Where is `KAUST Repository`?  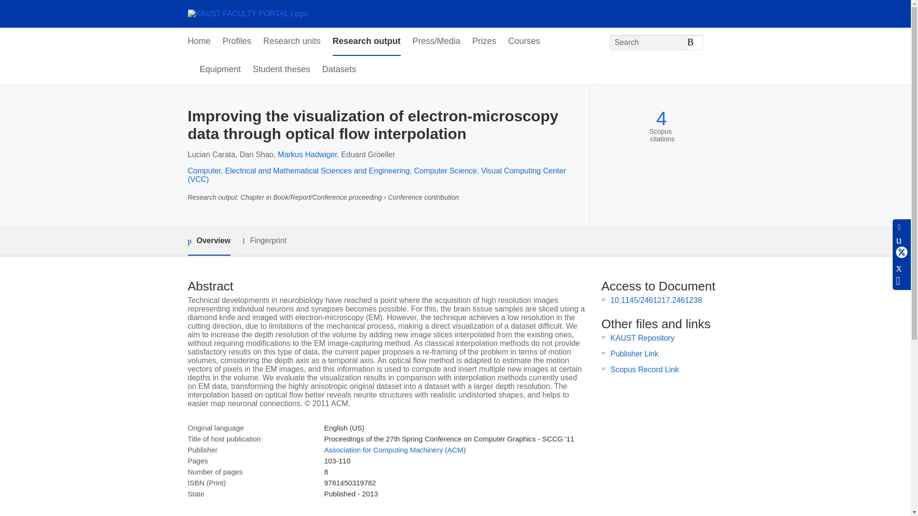 KAUST Repository is located at coordinates (643, 338).